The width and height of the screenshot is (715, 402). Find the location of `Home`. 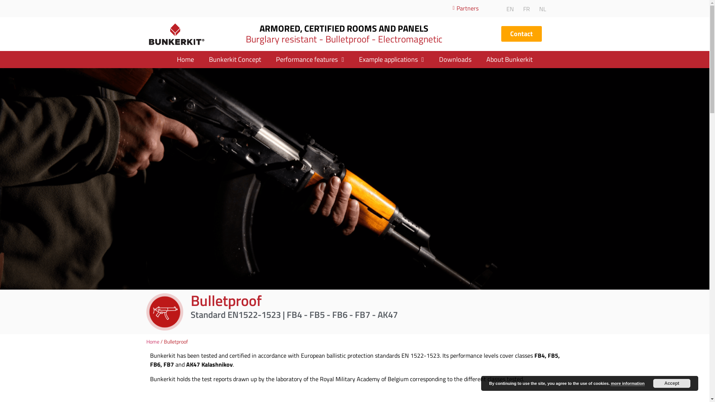

Home is located at coordinates (153, 342).